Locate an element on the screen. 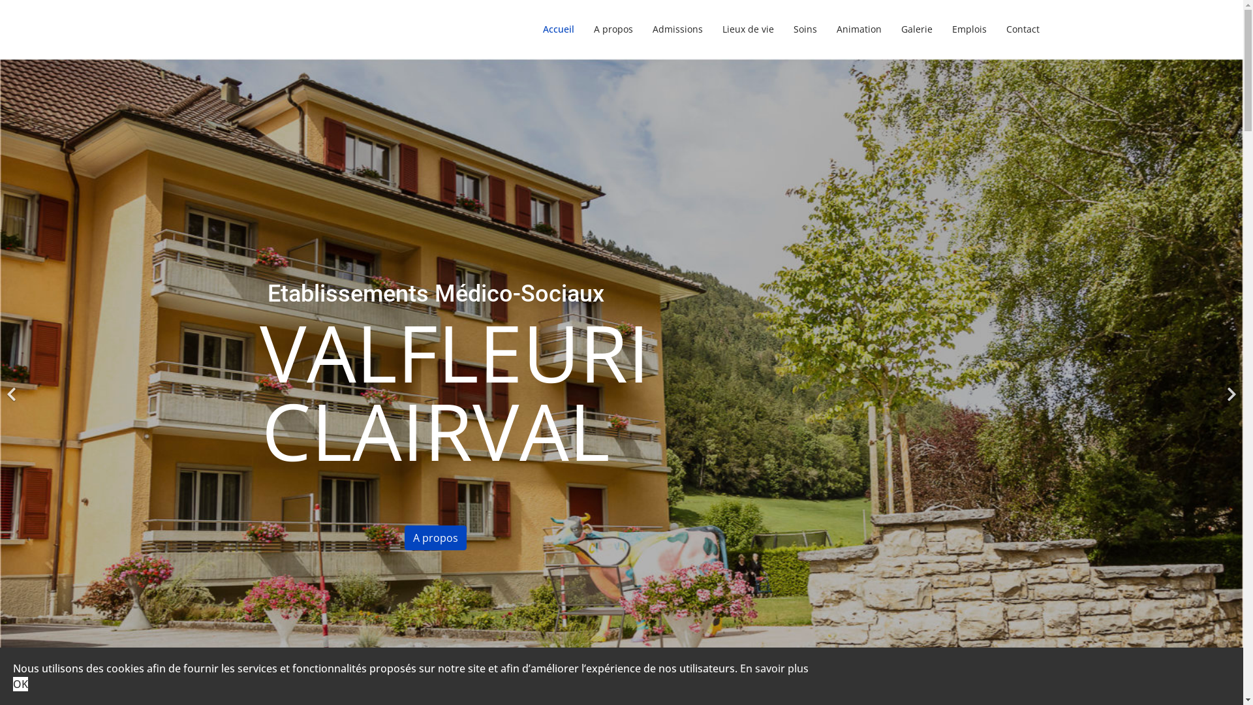 This screenshot has width=1253, height=705. A propos is located at coordinates (612, 29).